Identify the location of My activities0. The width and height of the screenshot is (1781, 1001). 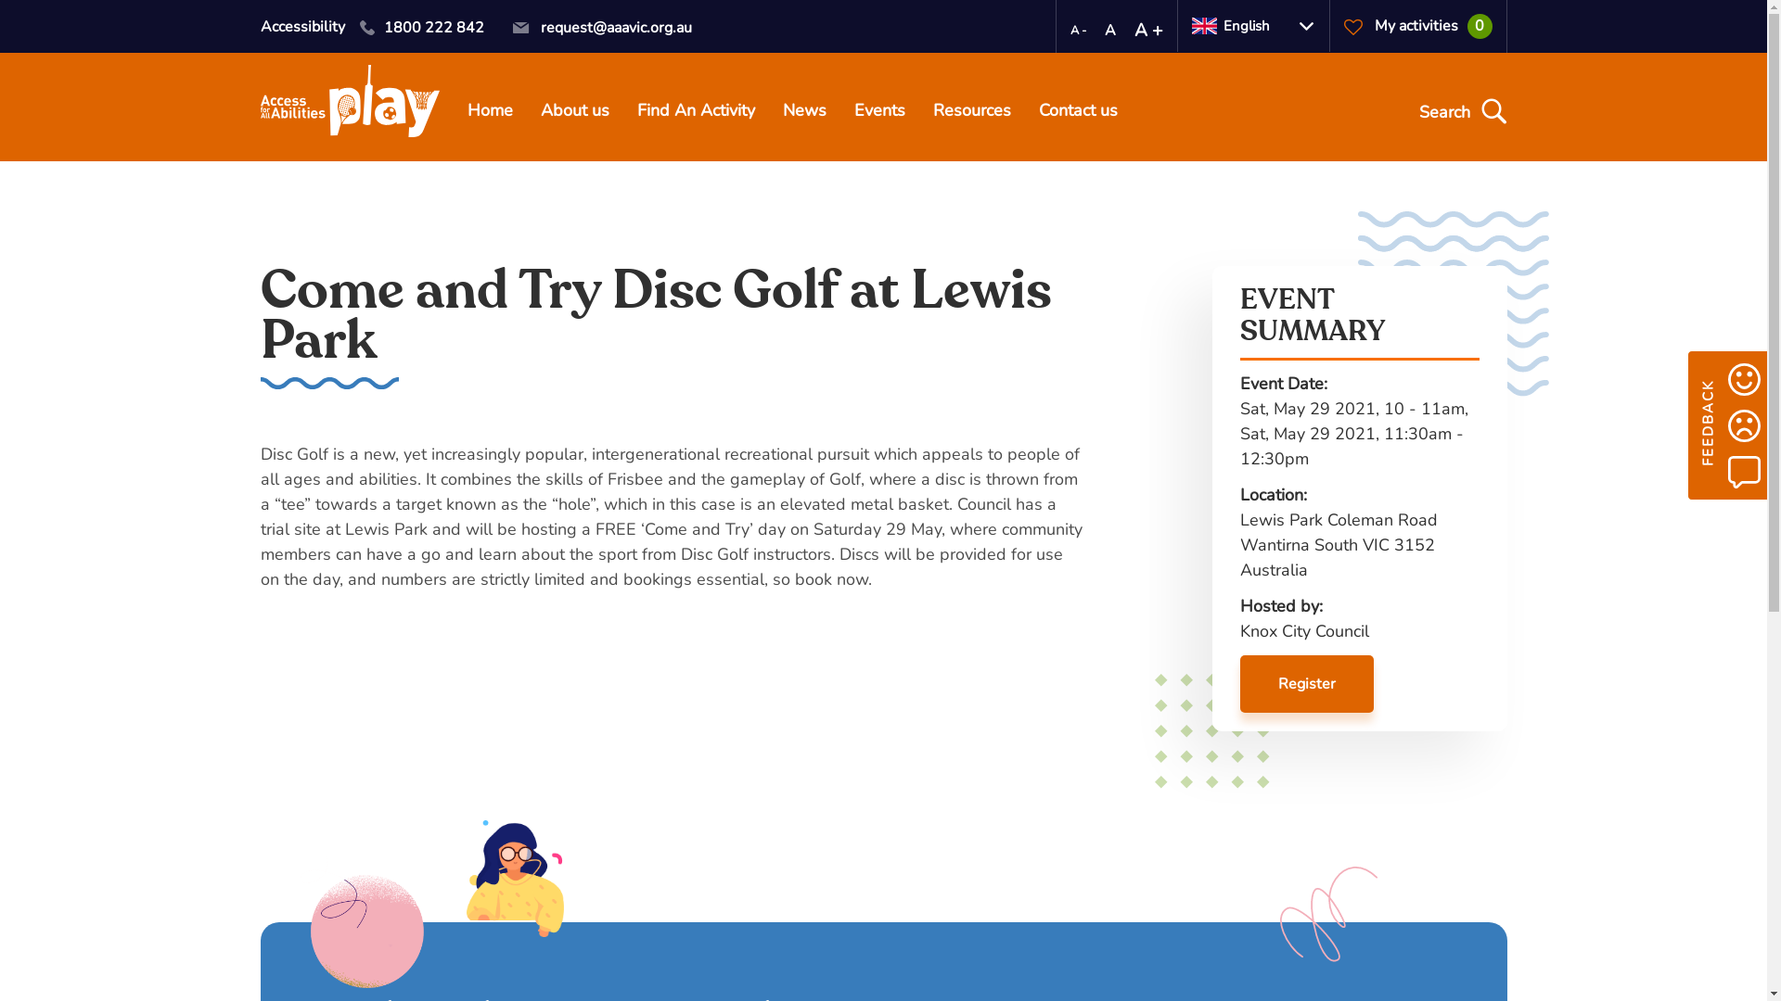
(1418, 26).